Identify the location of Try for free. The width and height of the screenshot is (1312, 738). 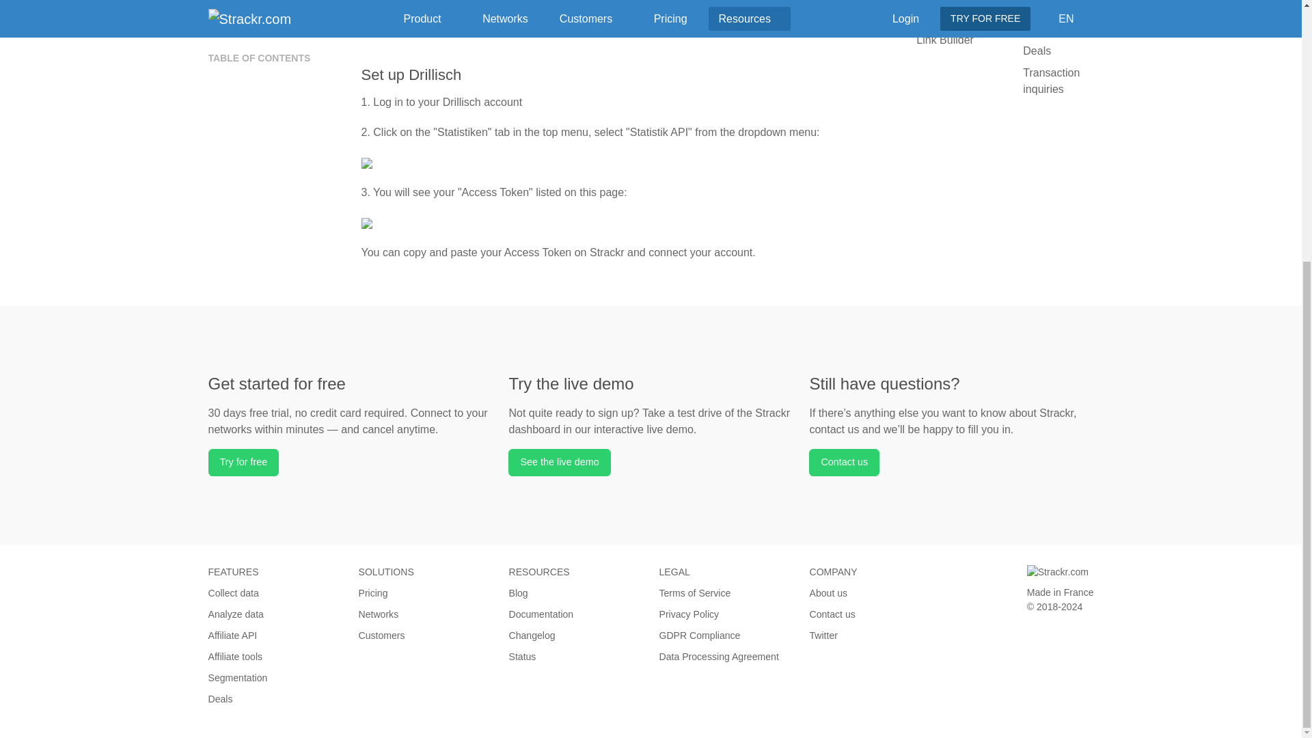
(243, 462).